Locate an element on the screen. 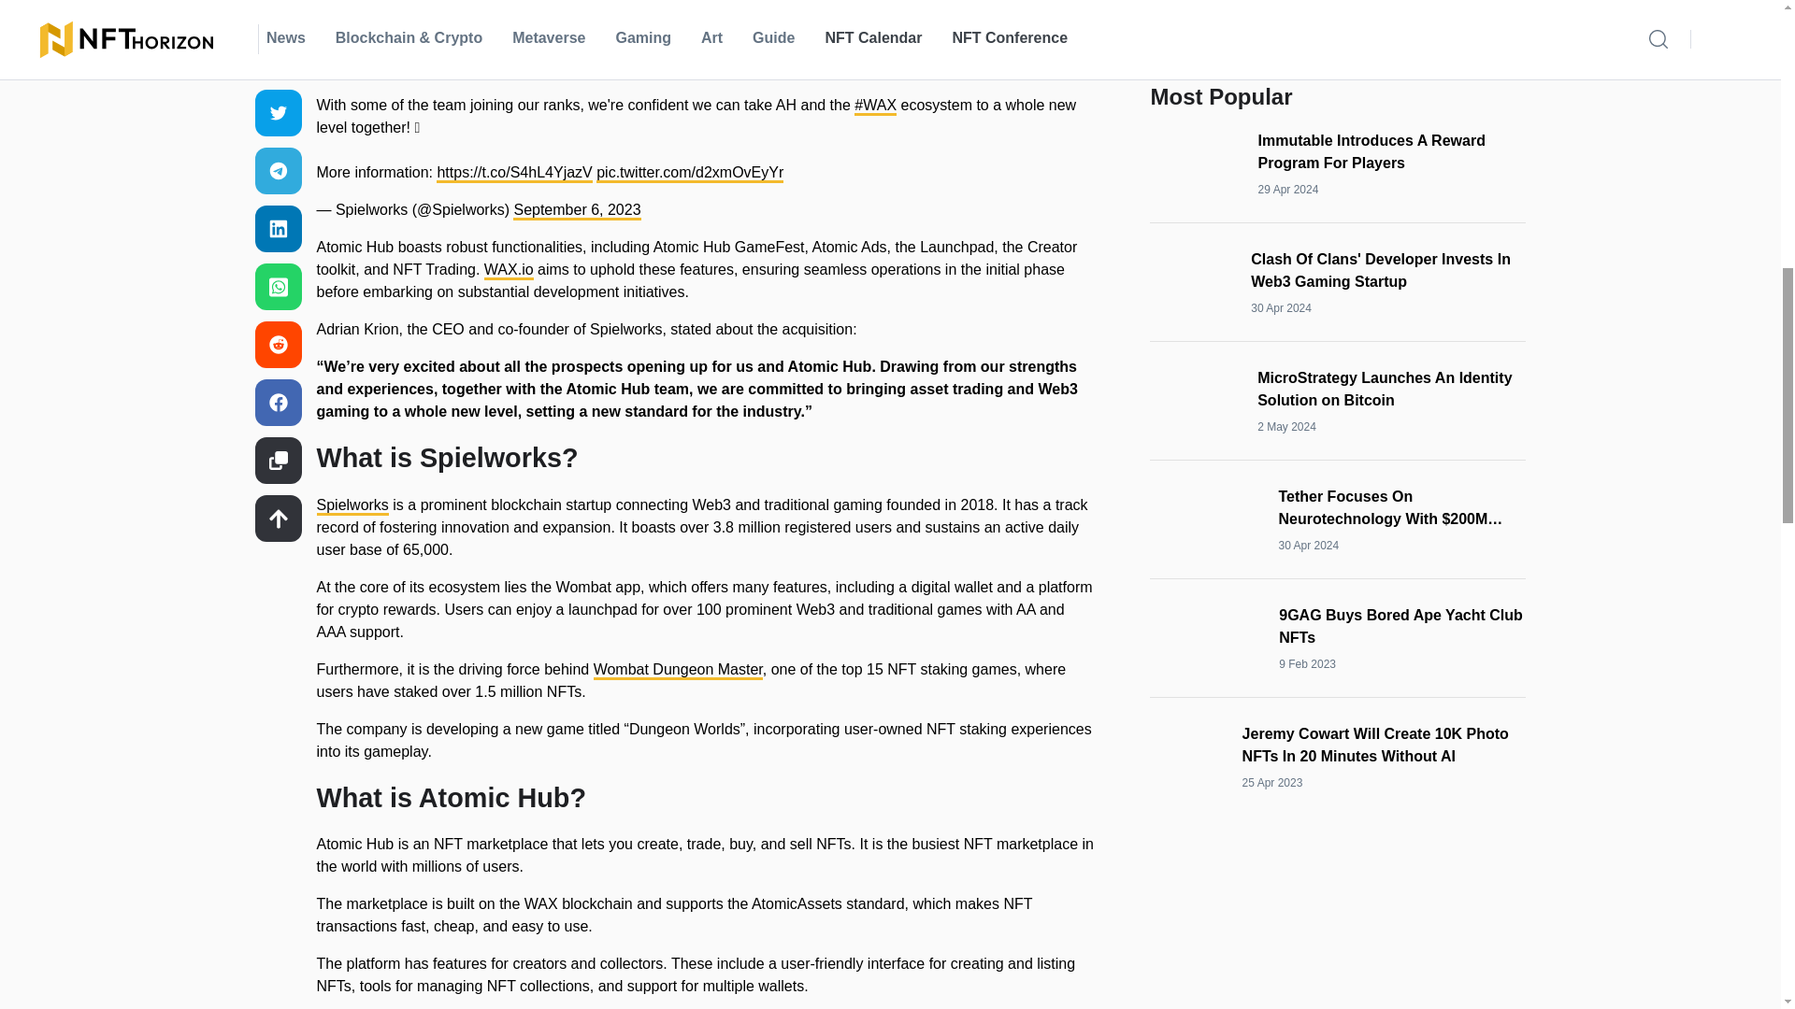  ngeon Master is located at coordinates (717, 671).